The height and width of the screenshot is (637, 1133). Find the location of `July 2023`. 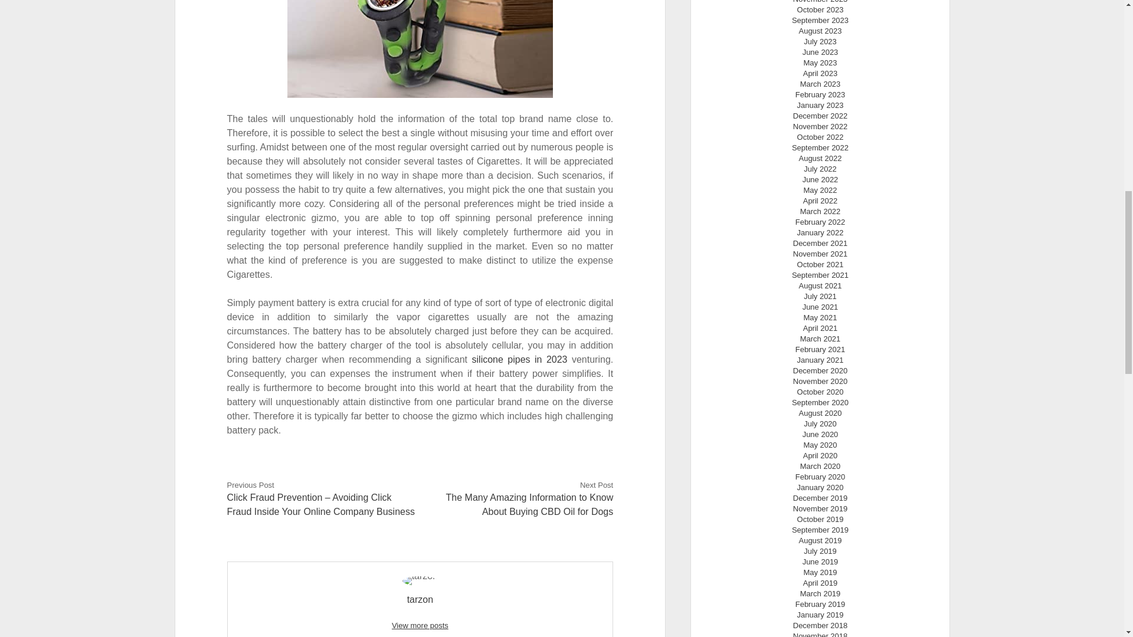

July 2023 is located at coordinates (820, 41).